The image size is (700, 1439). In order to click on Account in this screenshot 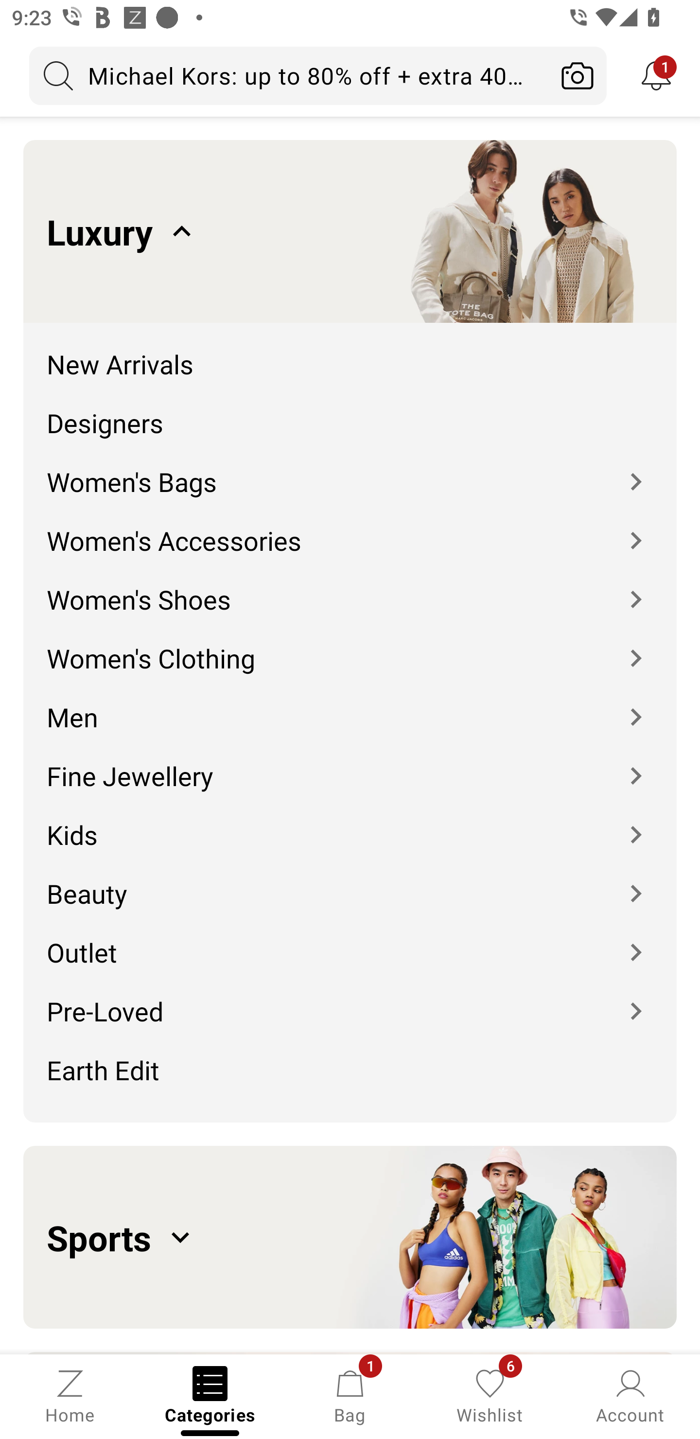, I will do `click(630, 1395)`.